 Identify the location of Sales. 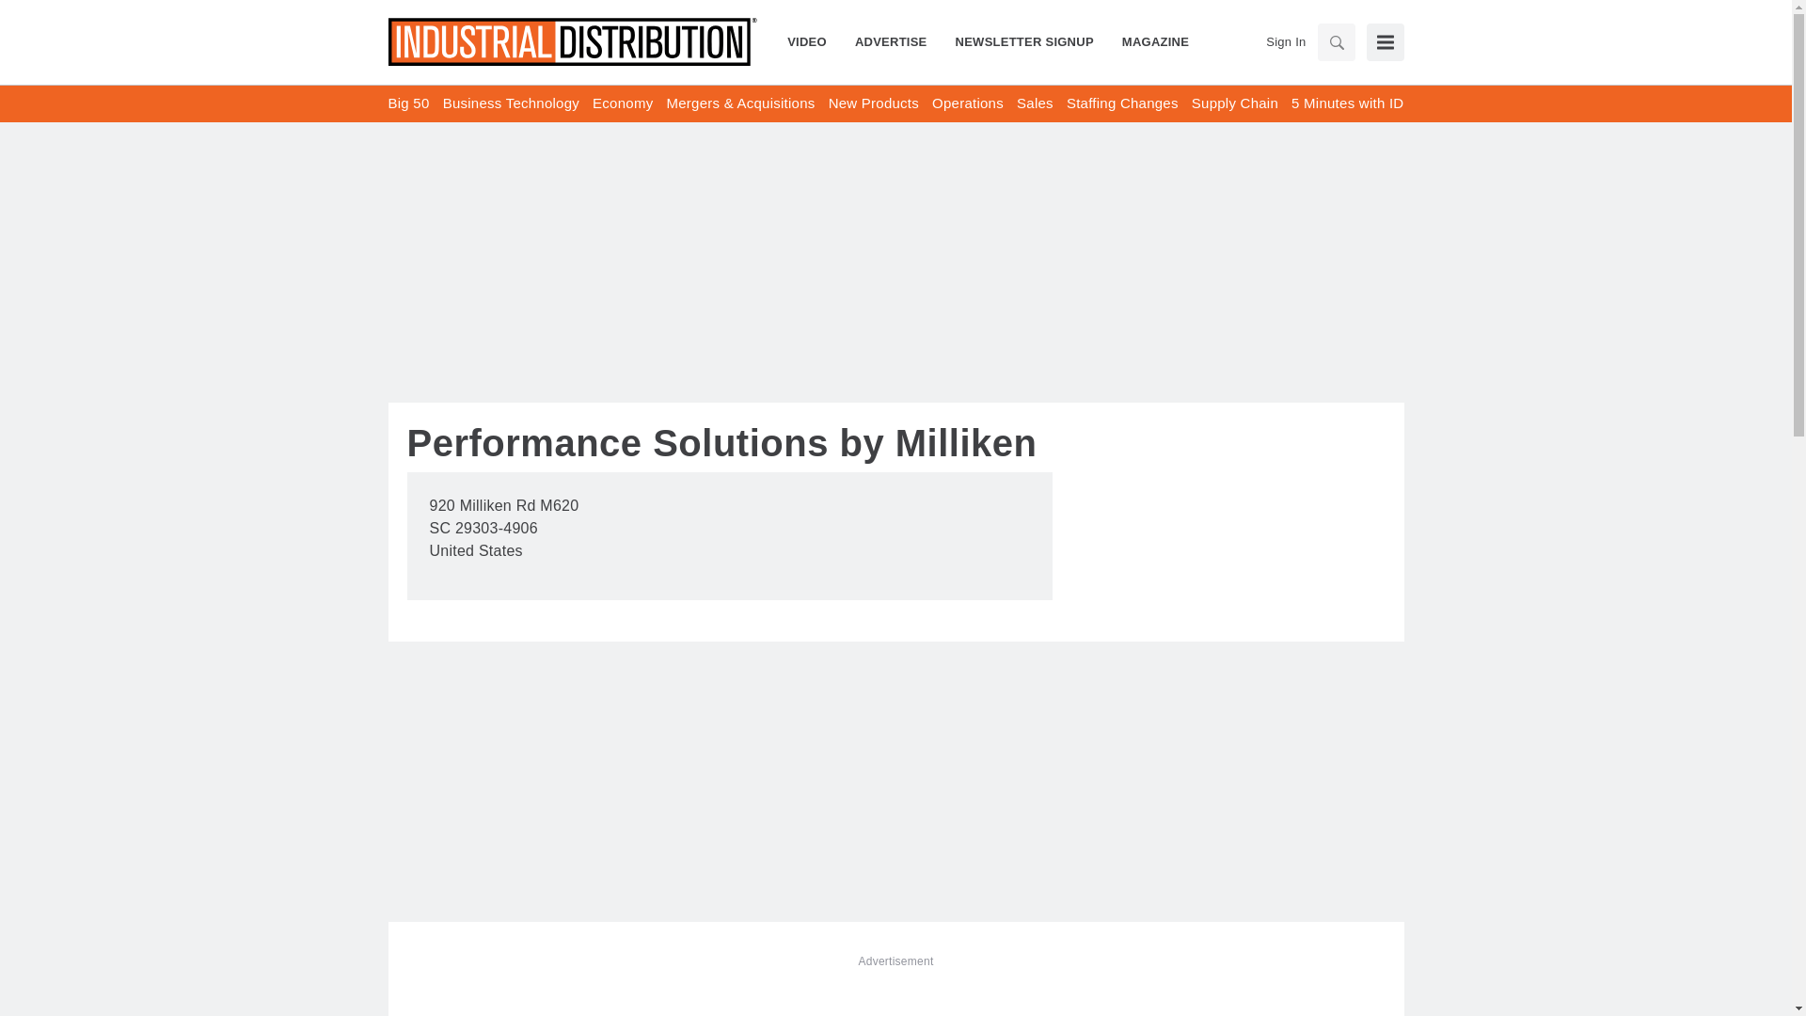
(1035, 103).